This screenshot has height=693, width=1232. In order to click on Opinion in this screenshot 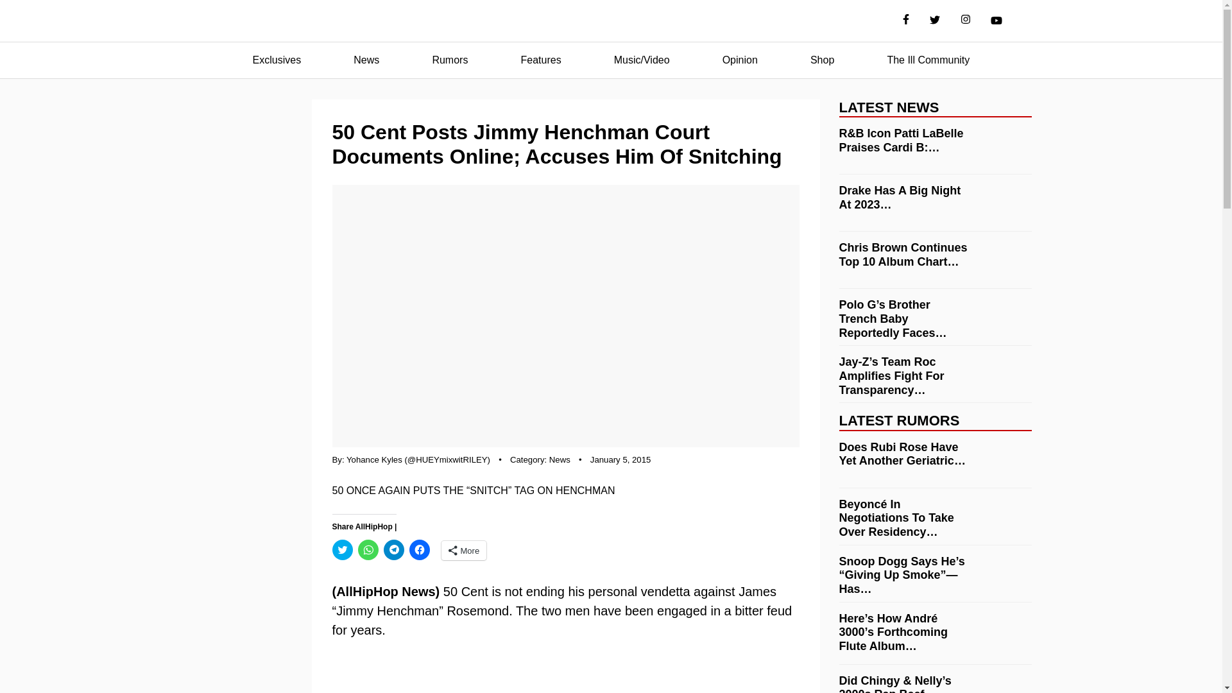, I will do `click(739, 60)`.